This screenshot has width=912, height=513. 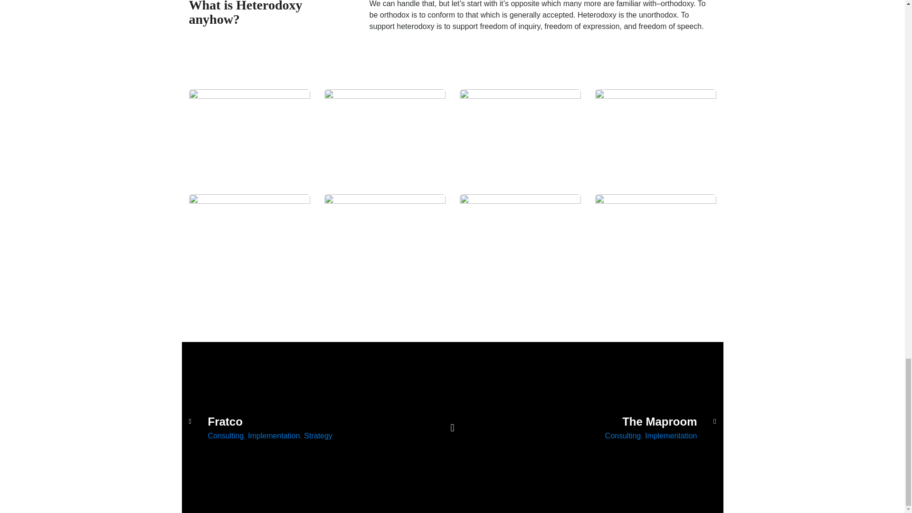 What do you see at coordinates (294, 422) in the screenshot?
I see `Fratco` at bounding box center [294, 422].